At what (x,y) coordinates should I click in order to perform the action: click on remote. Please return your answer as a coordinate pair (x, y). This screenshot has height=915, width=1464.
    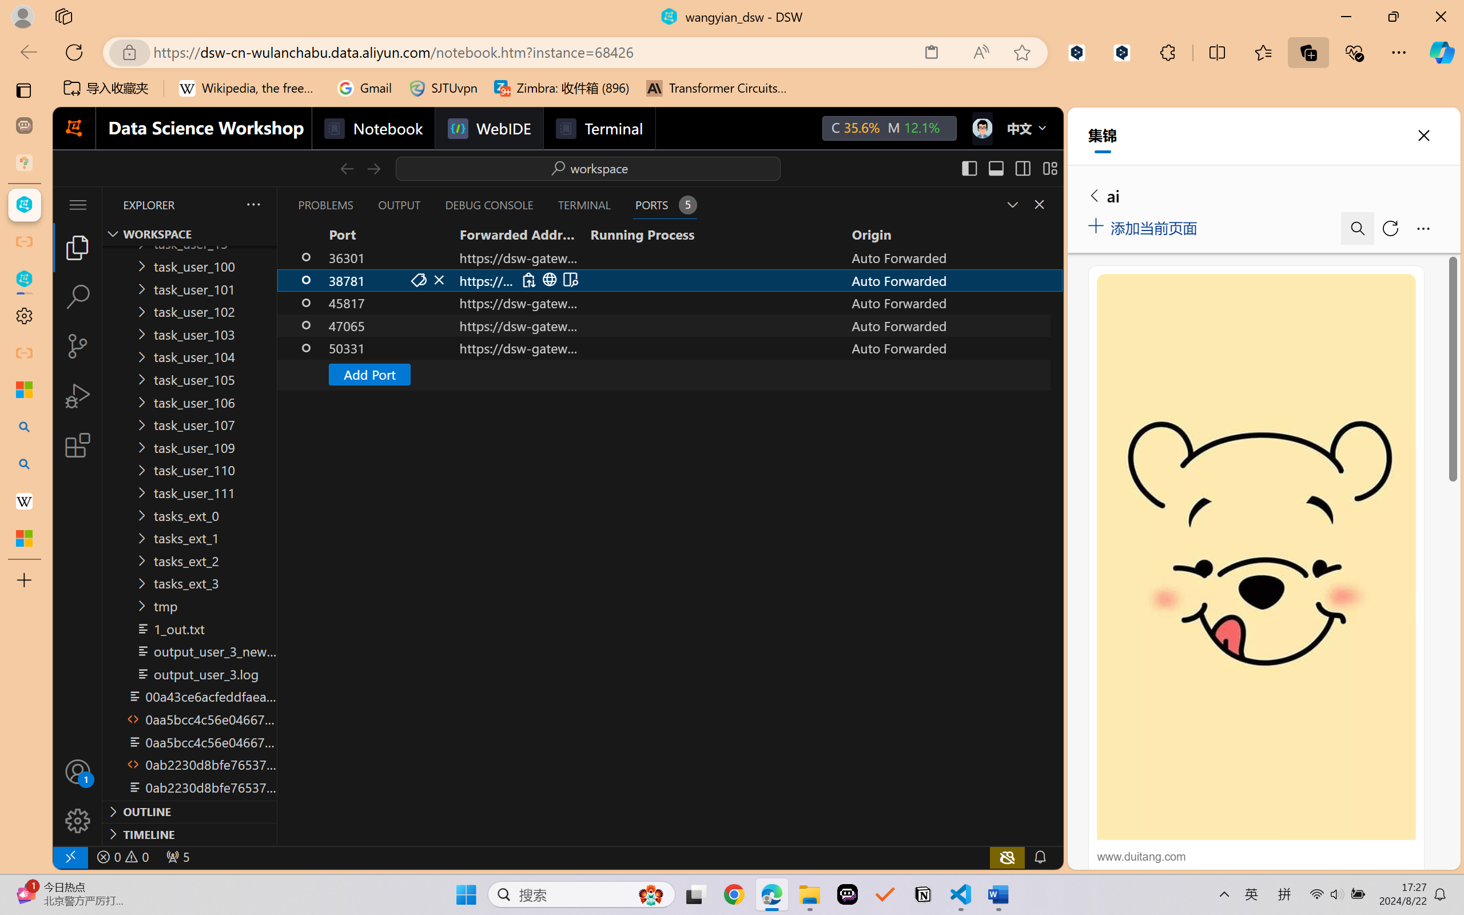
    Looking at the image, I should click on (70, 857).